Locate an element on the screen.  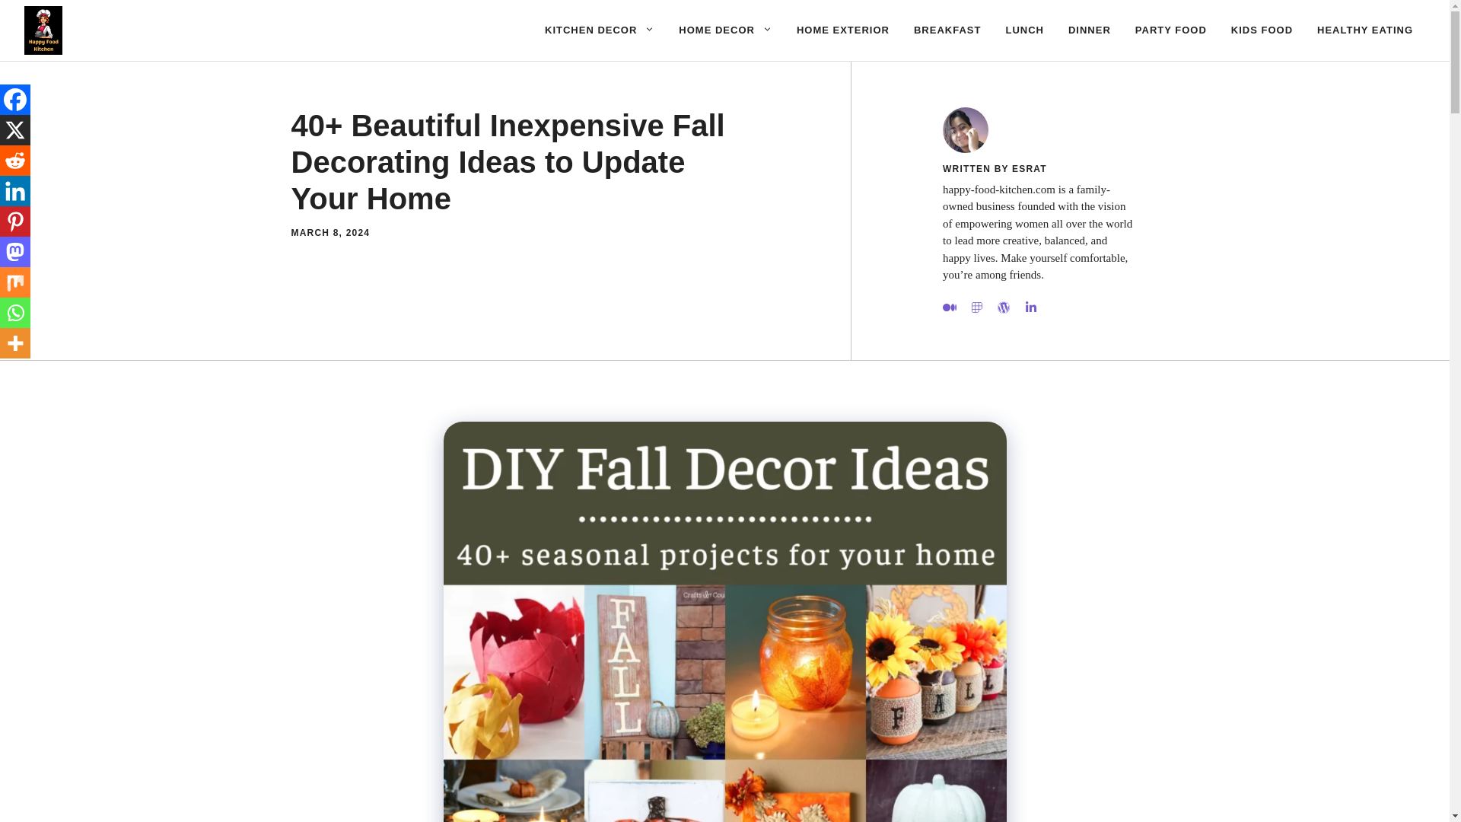
HOME DECOR is located at coordinates (725, 30).